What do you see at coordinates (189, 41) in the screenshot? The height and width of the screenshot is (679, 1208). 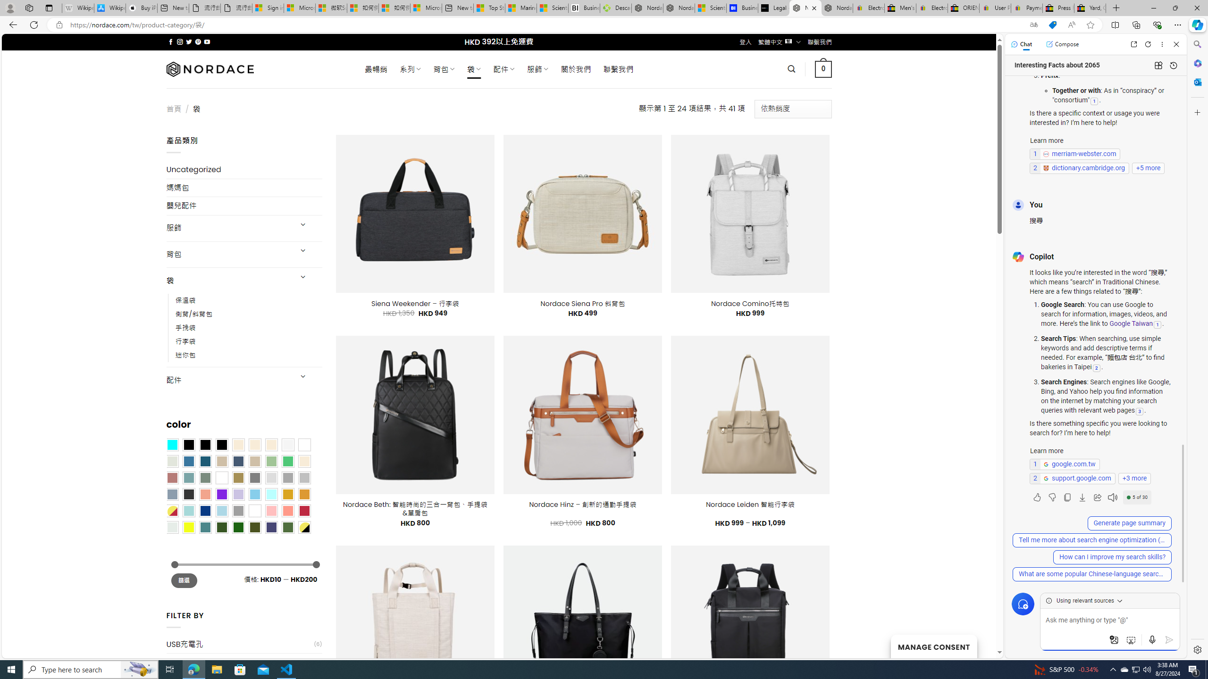 I see `Follow on Twitter` at bounding box center [189, 41].